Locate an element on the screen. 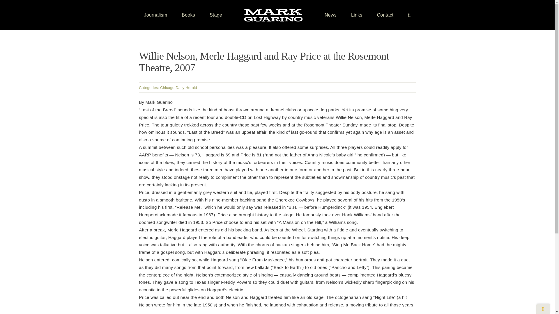 This screenshot has width=559, height=314. Contact is located at coordinates (385, 15).